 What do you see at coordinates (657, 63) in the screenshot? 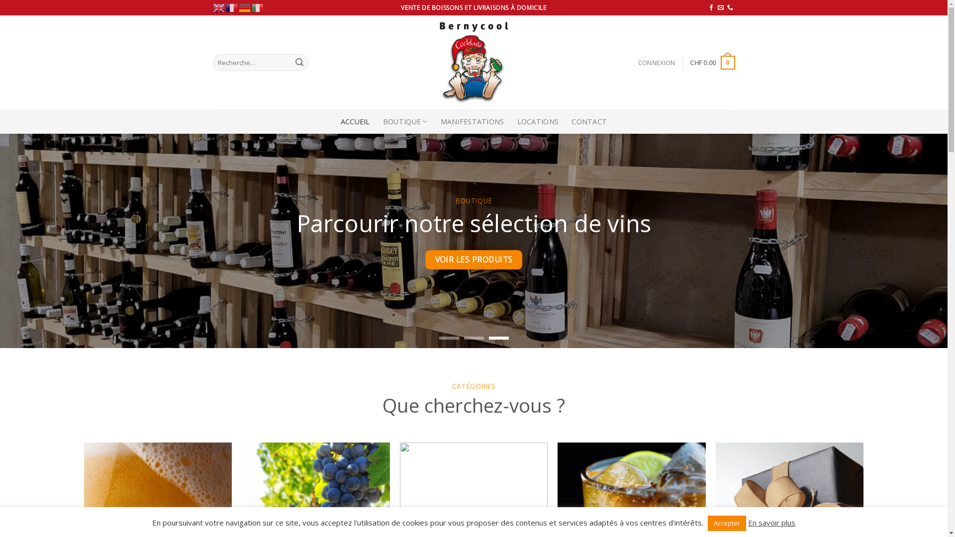
I see `CONNEXION` at bounding box center [657, 63].